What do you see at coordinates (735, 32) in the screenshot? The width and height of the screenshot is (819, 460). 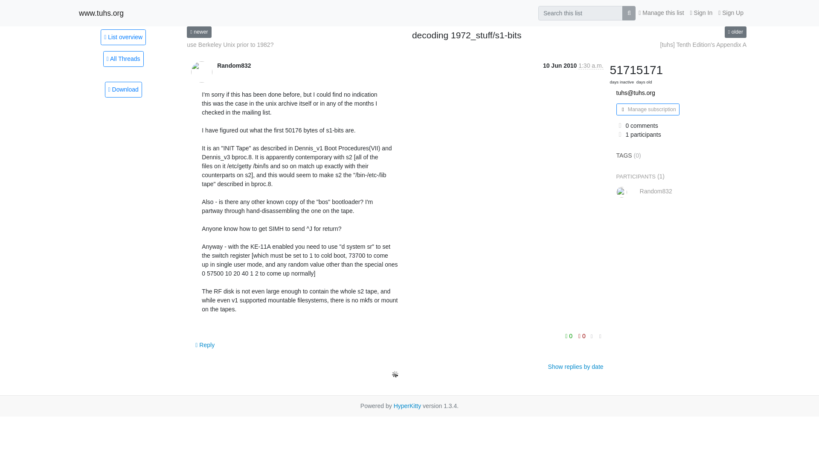 I see `older` at bounding box center [735, 32].